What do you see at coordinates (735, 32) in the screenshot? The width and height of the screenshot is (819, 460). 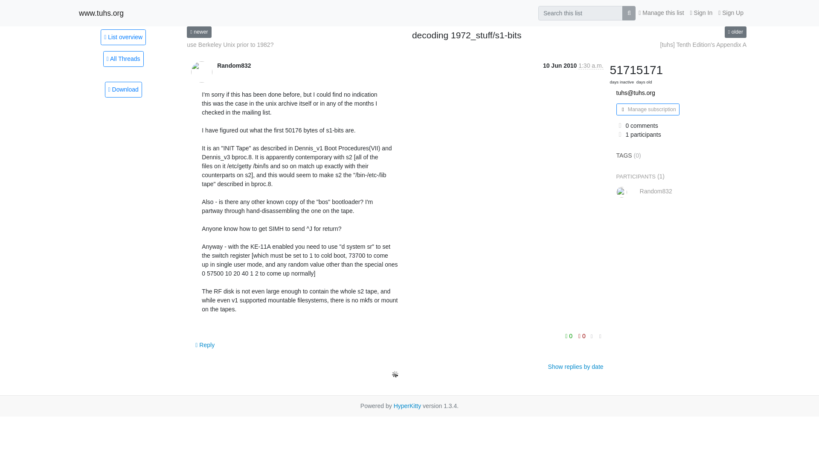 I see `older` at bounding box center [735, 32].